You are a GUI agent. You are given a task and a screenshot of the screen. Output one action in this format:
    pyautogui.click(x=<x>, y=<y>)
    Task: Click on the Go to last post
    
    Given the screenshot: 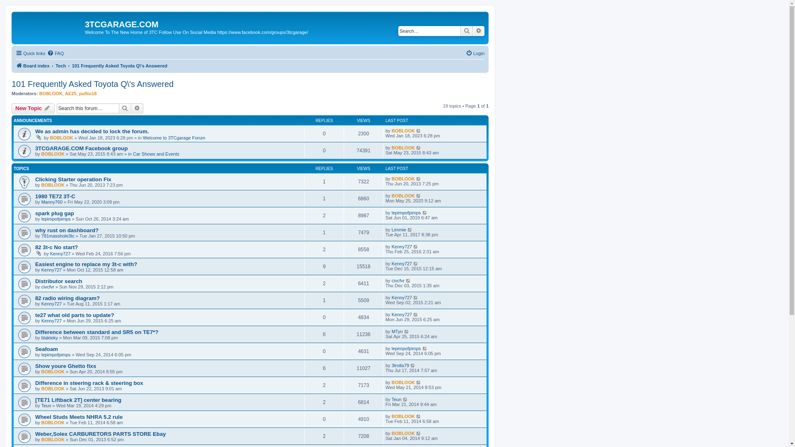 What is the action you would take?
    pyautogui.click(x=416, y=315)
    